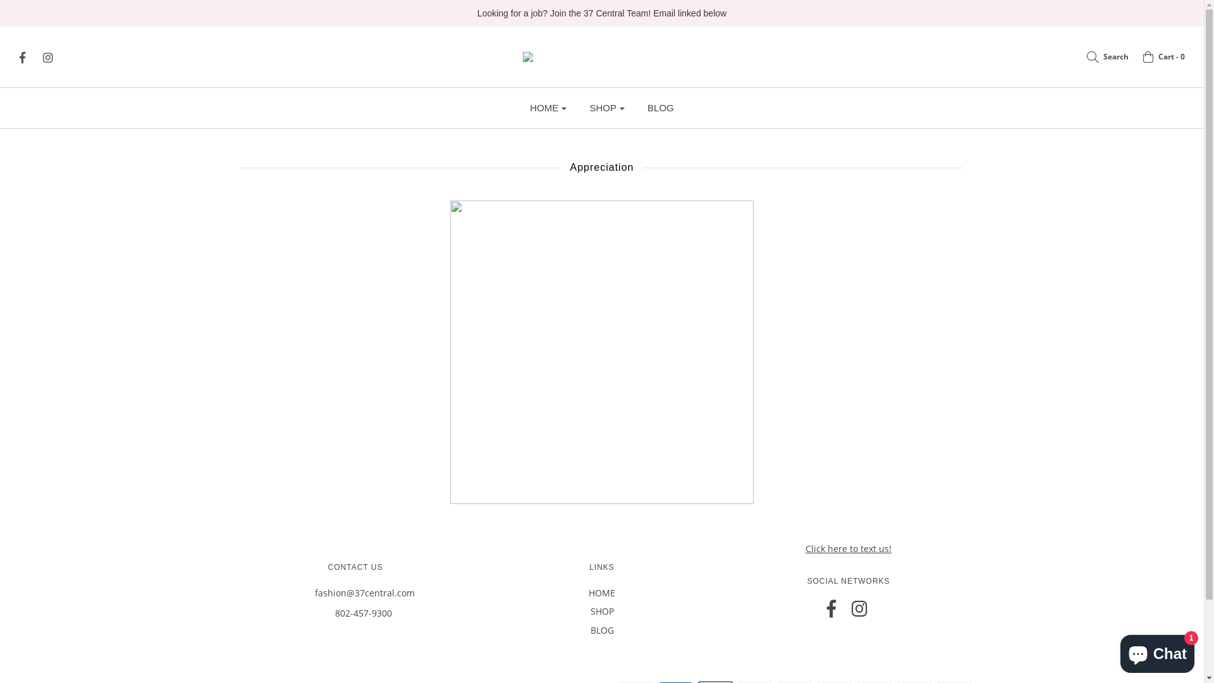 This screenshot has height=683, width=1214. Describe the element at coordinates (1157, 651) in the screenshot. I see `Shopify online store chat` at that location.